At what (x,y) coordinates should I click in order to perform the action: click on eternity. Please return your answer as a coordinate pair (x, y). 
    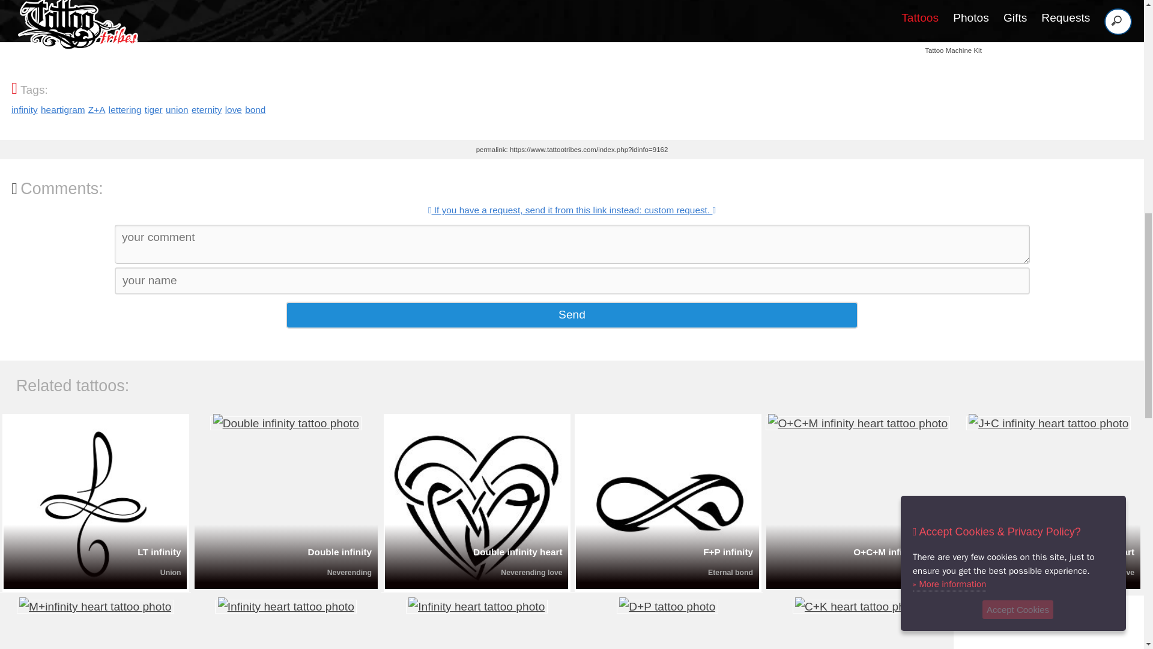
    Looking at the image, I should click on (206, 109).